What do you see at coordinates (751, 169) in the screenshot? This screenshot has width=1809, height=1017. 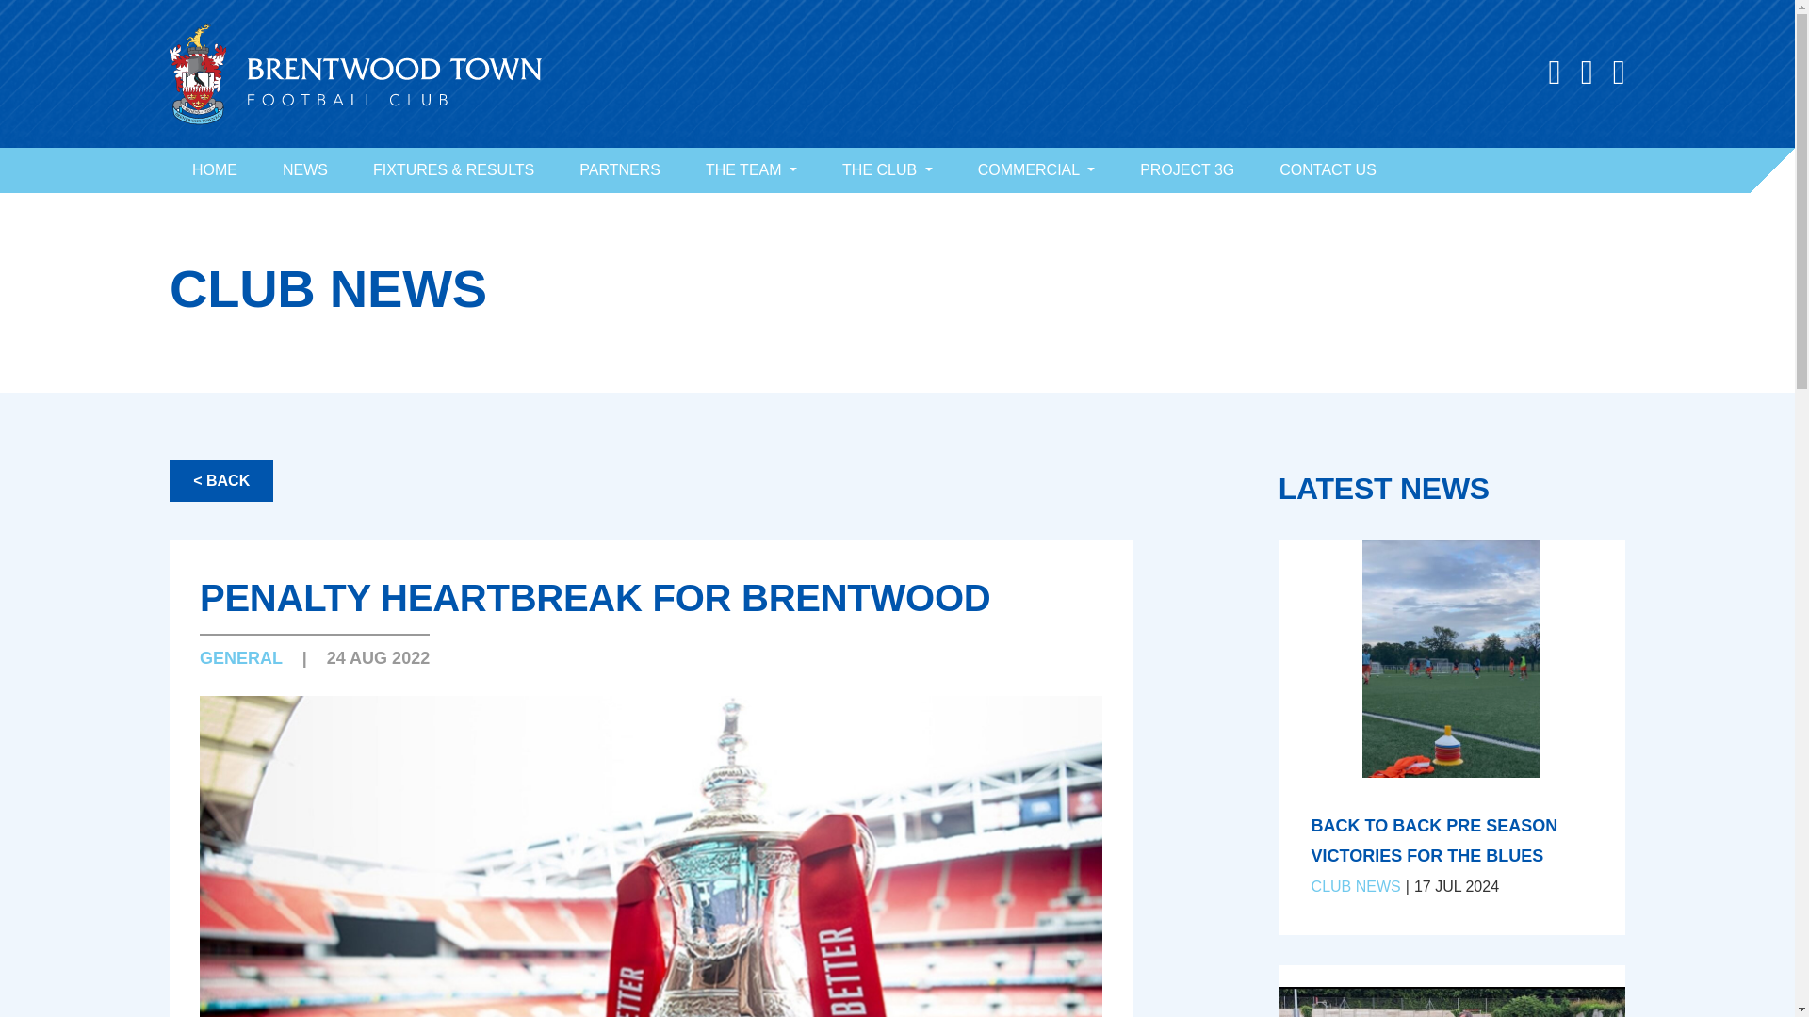 I see `THE TEAM` at bounding box center [751, 169].